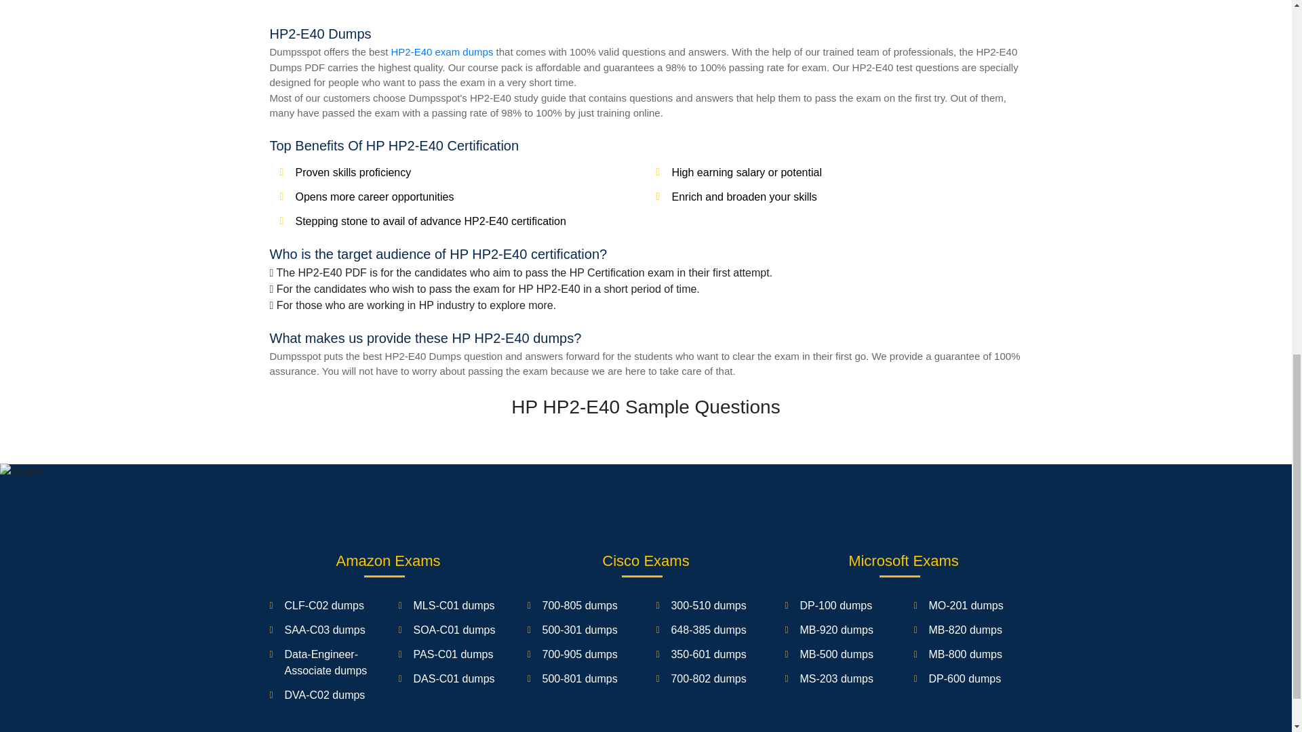  What do you see at coordinates (453, 678) in the screenshot?
I see `DAS-C01 dumps` at bounding box center [453, 678].